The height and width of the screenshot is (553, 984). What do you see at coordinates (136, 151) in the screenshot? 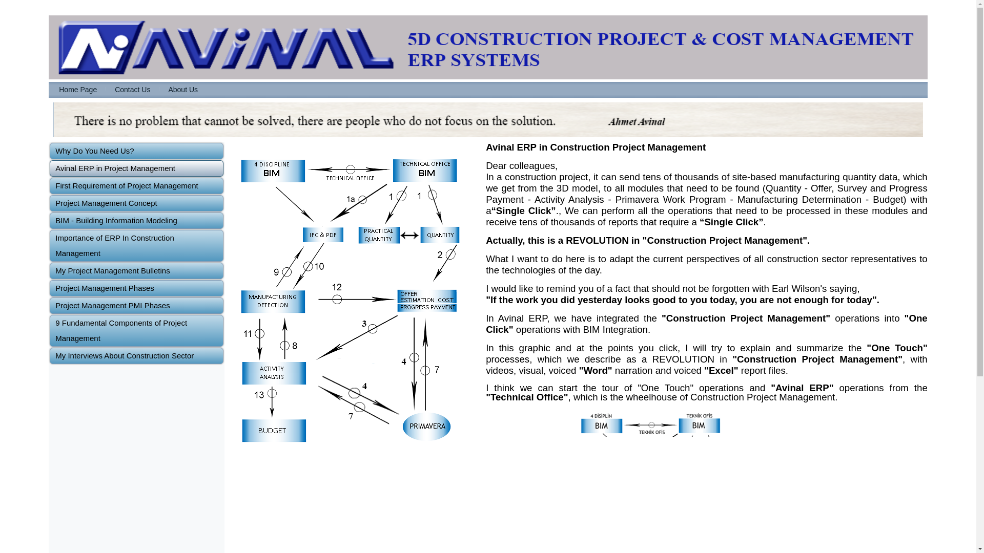
I see `Why Do You Need Us?` at bounding box center [136, 151].